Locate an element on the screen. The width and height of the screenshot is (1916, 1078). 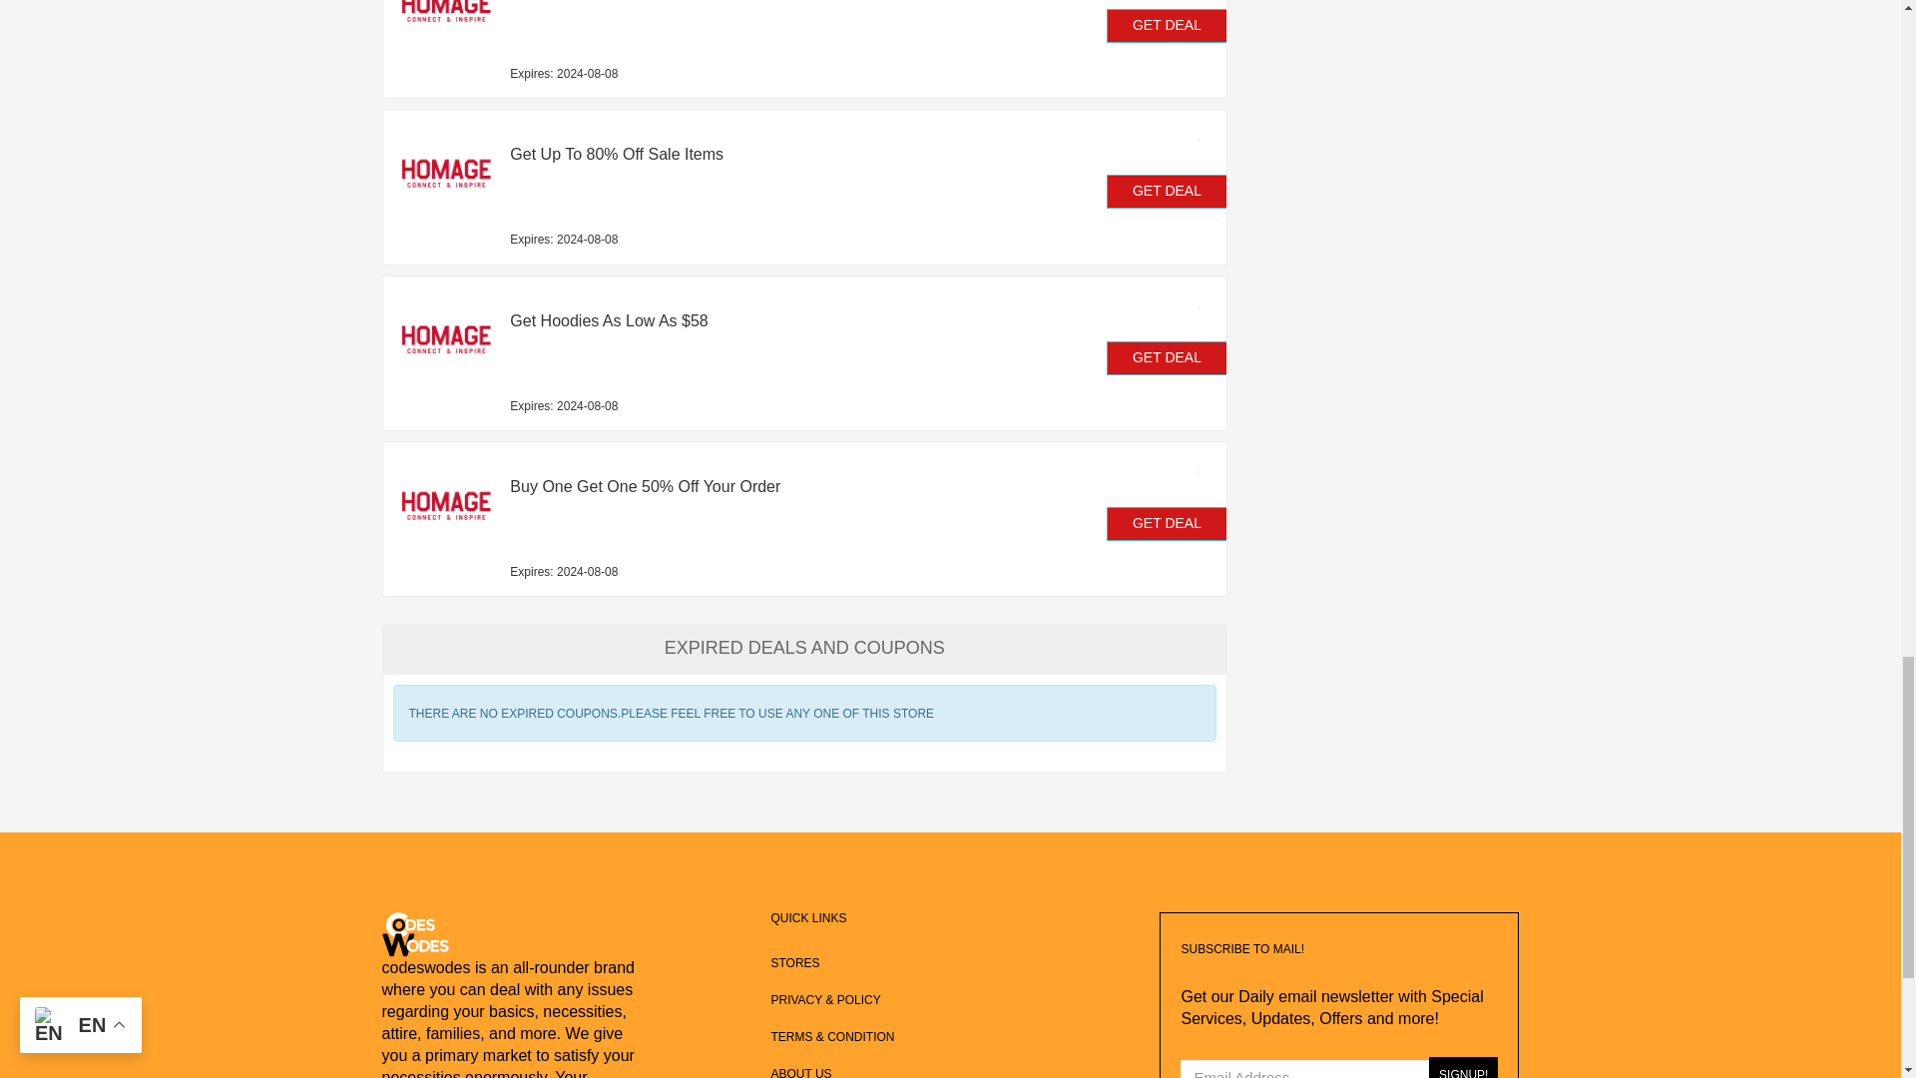
GET DEAL is located at coordinates (1168, 357).